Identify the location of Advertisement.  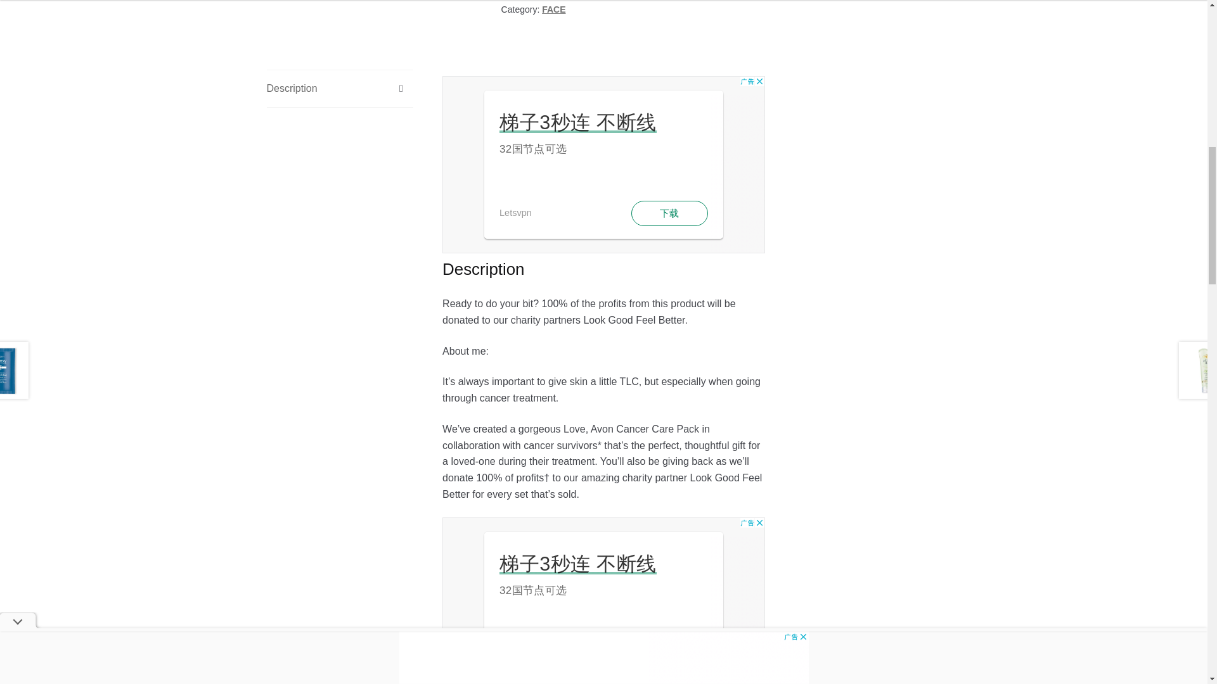
(603, 164).